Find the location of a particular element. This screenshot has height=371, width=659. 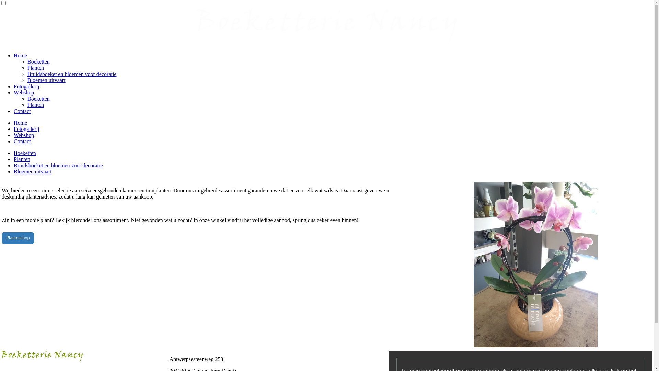

Planten is located at coordinates (22, 159).